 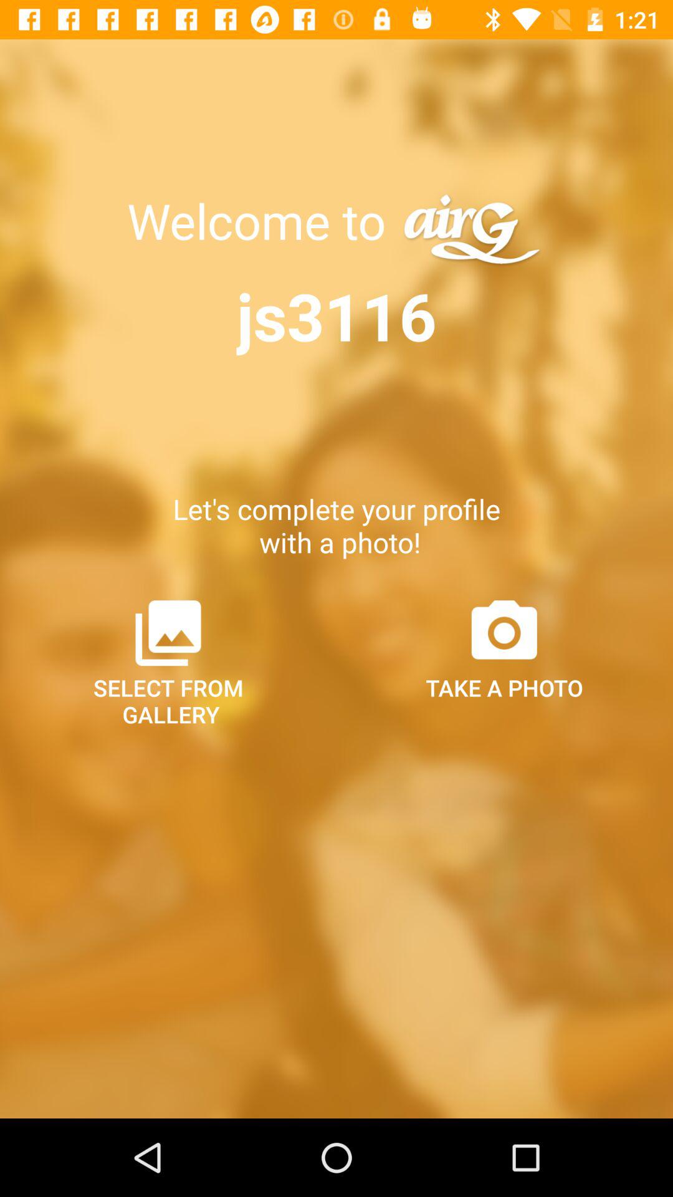 What do you see at coordinates (262, 221) in the screenshot?
I see `open icon above the js3116 item` at bounding box center [262, 221].